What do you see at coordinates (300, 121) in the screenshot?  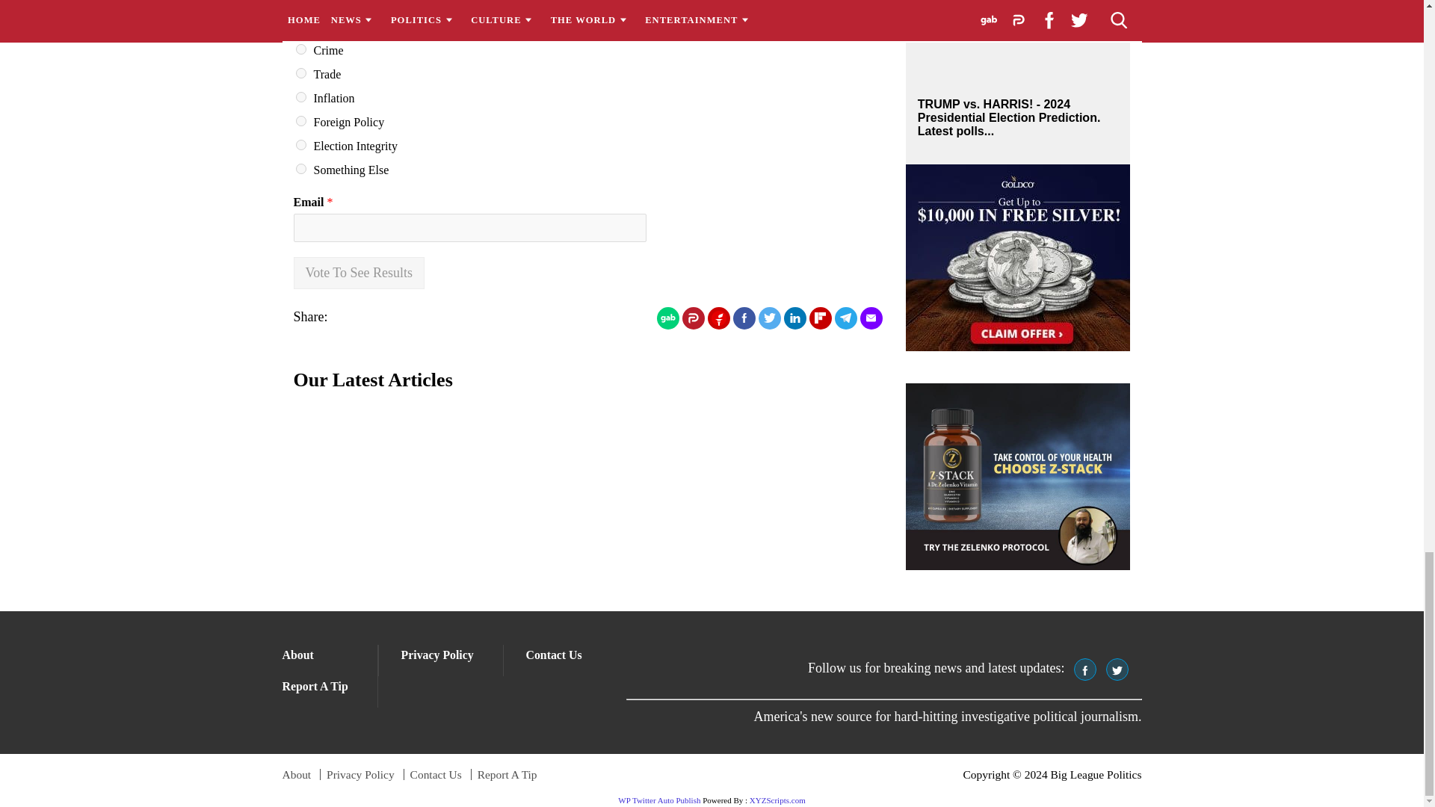 I see `Foreign Policy ` at bounding box center [300, 121].